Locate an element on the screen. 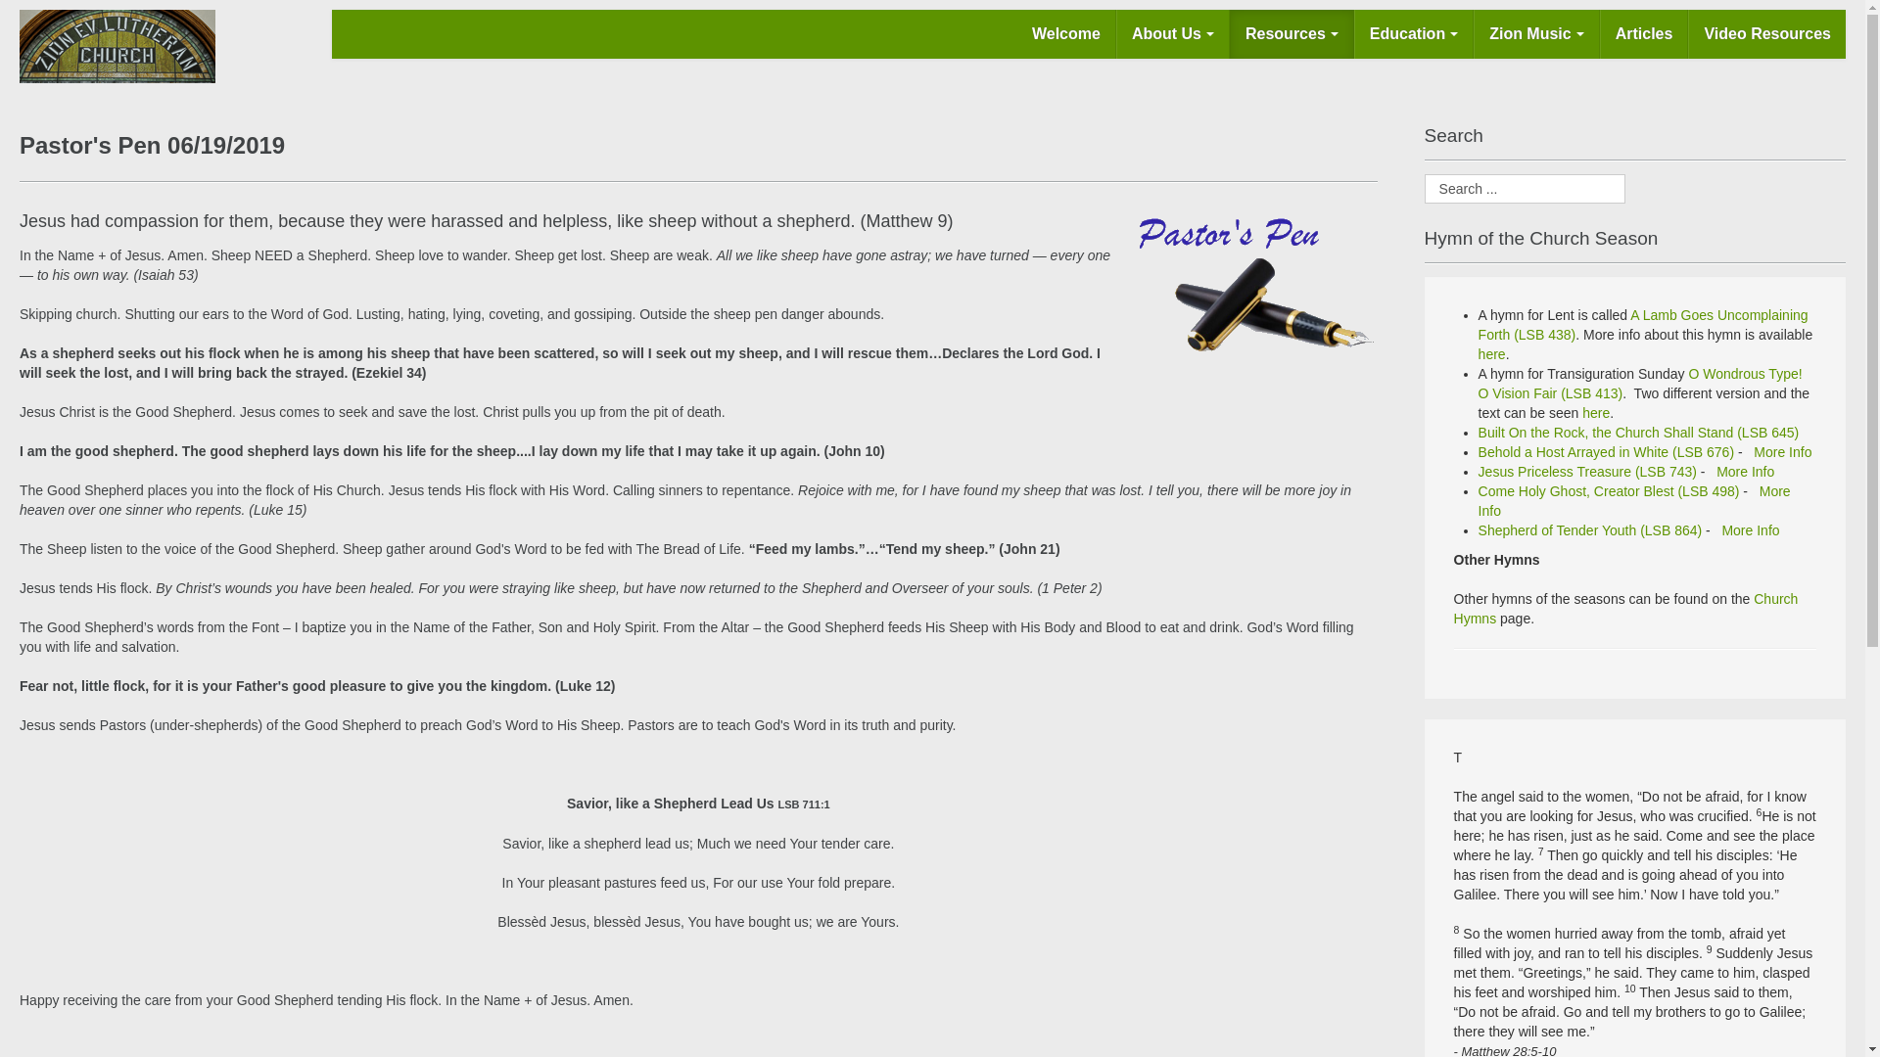 The image size is (1880, 1057). Video Resources is located at coordinates (1766, 33).